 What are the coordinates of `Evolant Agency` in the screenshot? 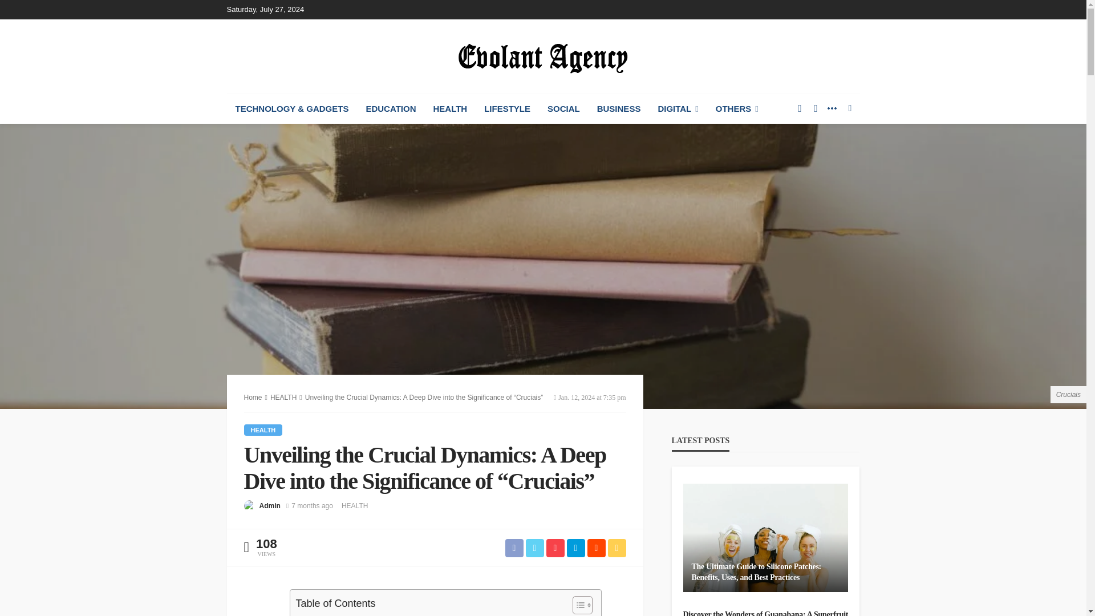 It's located at (543, 56).